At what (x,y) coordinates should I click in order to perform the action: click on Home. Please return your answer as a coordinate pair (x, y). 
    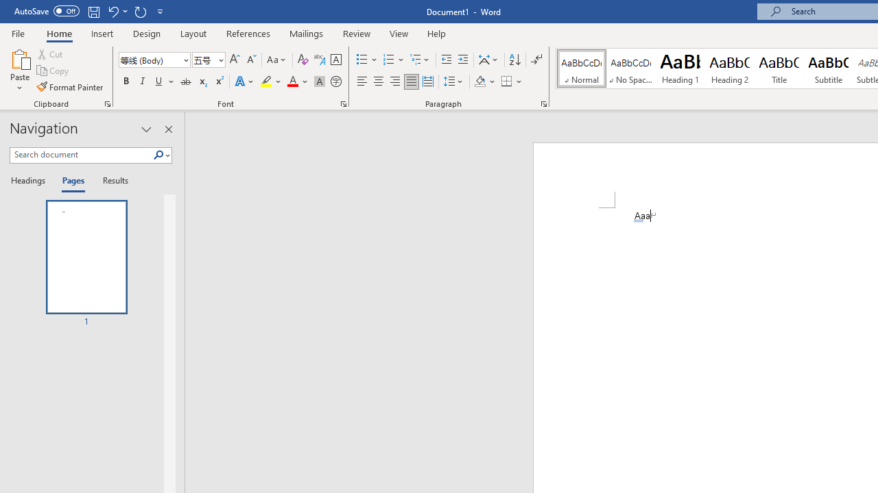
    Looking at the image, I should click on (59, 33).